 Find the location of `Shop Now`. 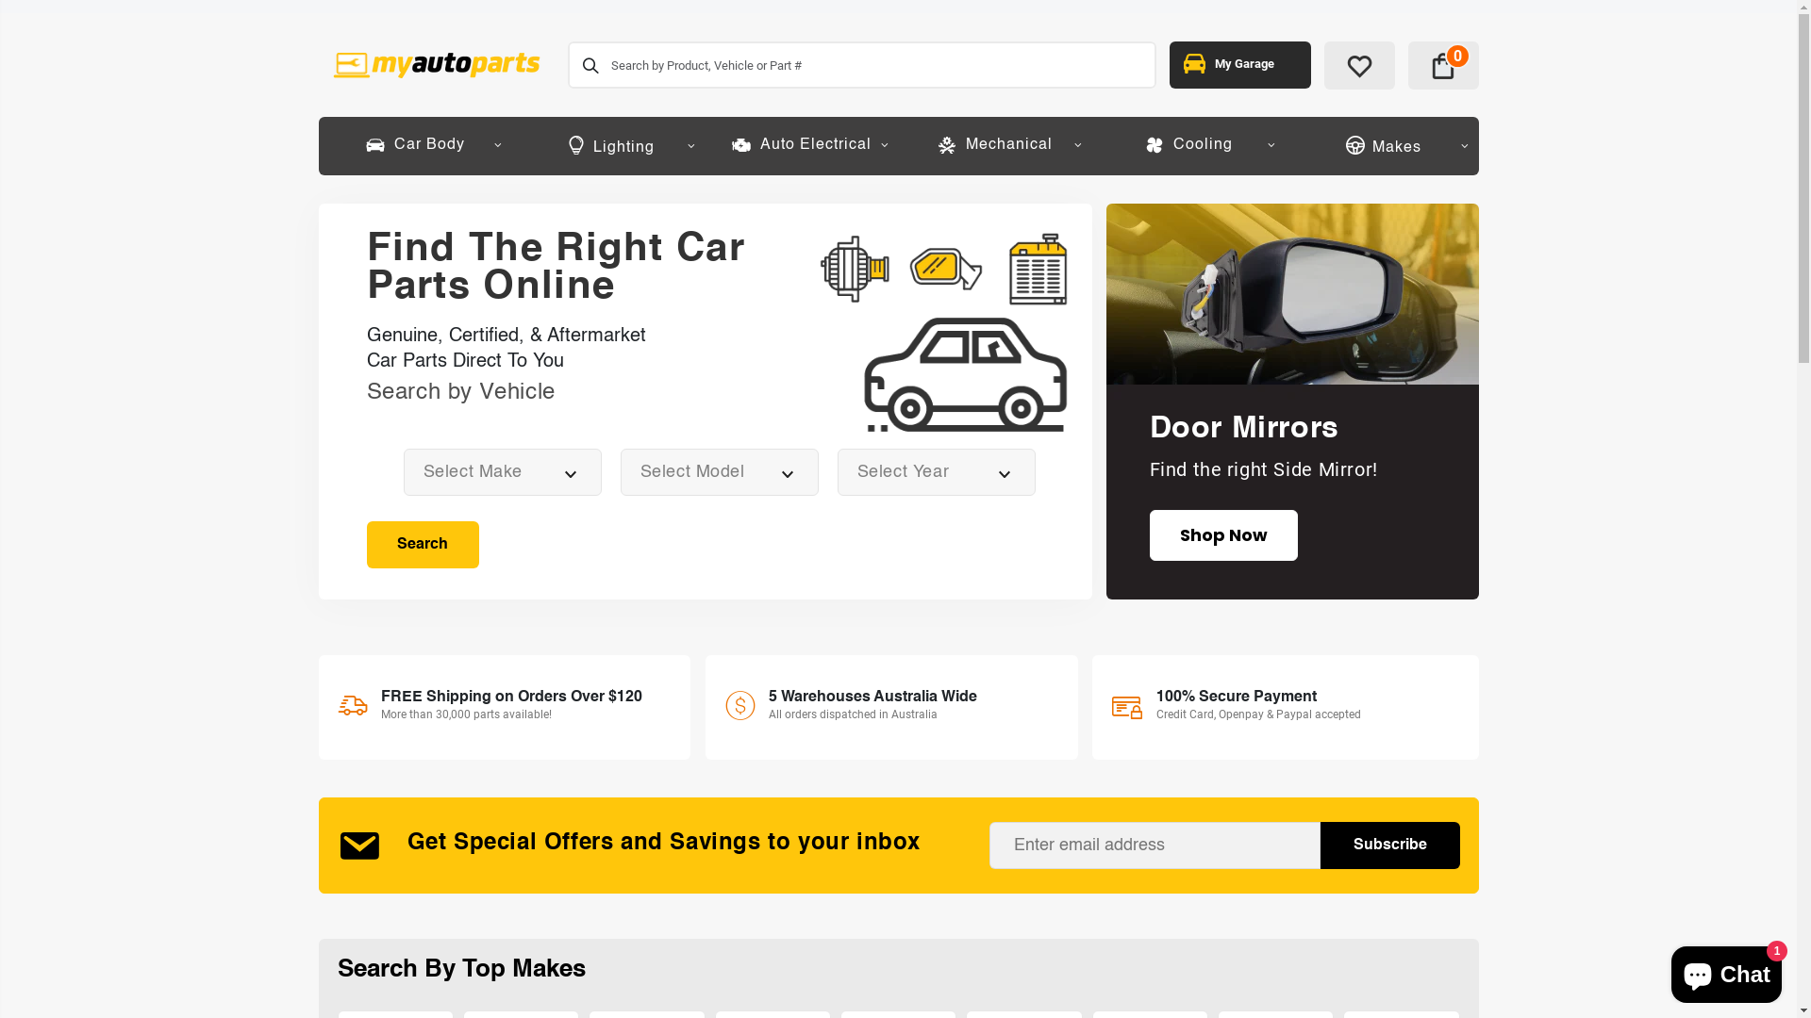

Shop Now is located at coordinates (1222, 535).